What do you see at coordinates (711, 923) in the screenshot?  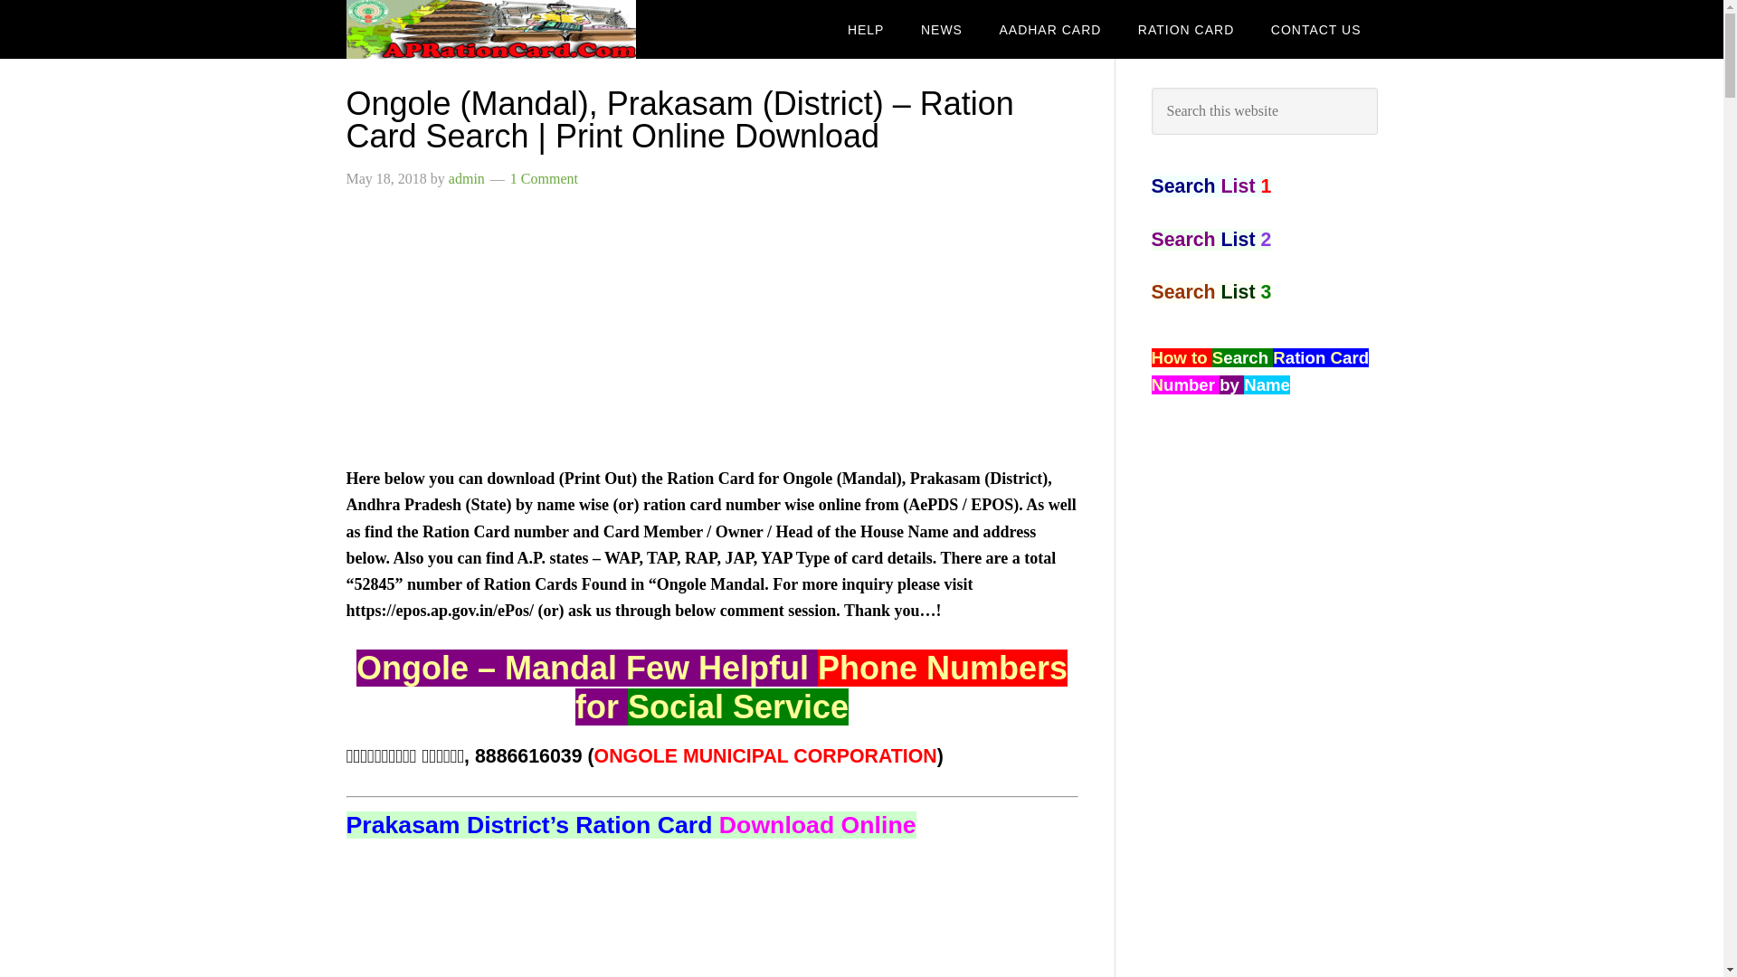 I see `Advertisement` at bounding box center [711, 923].